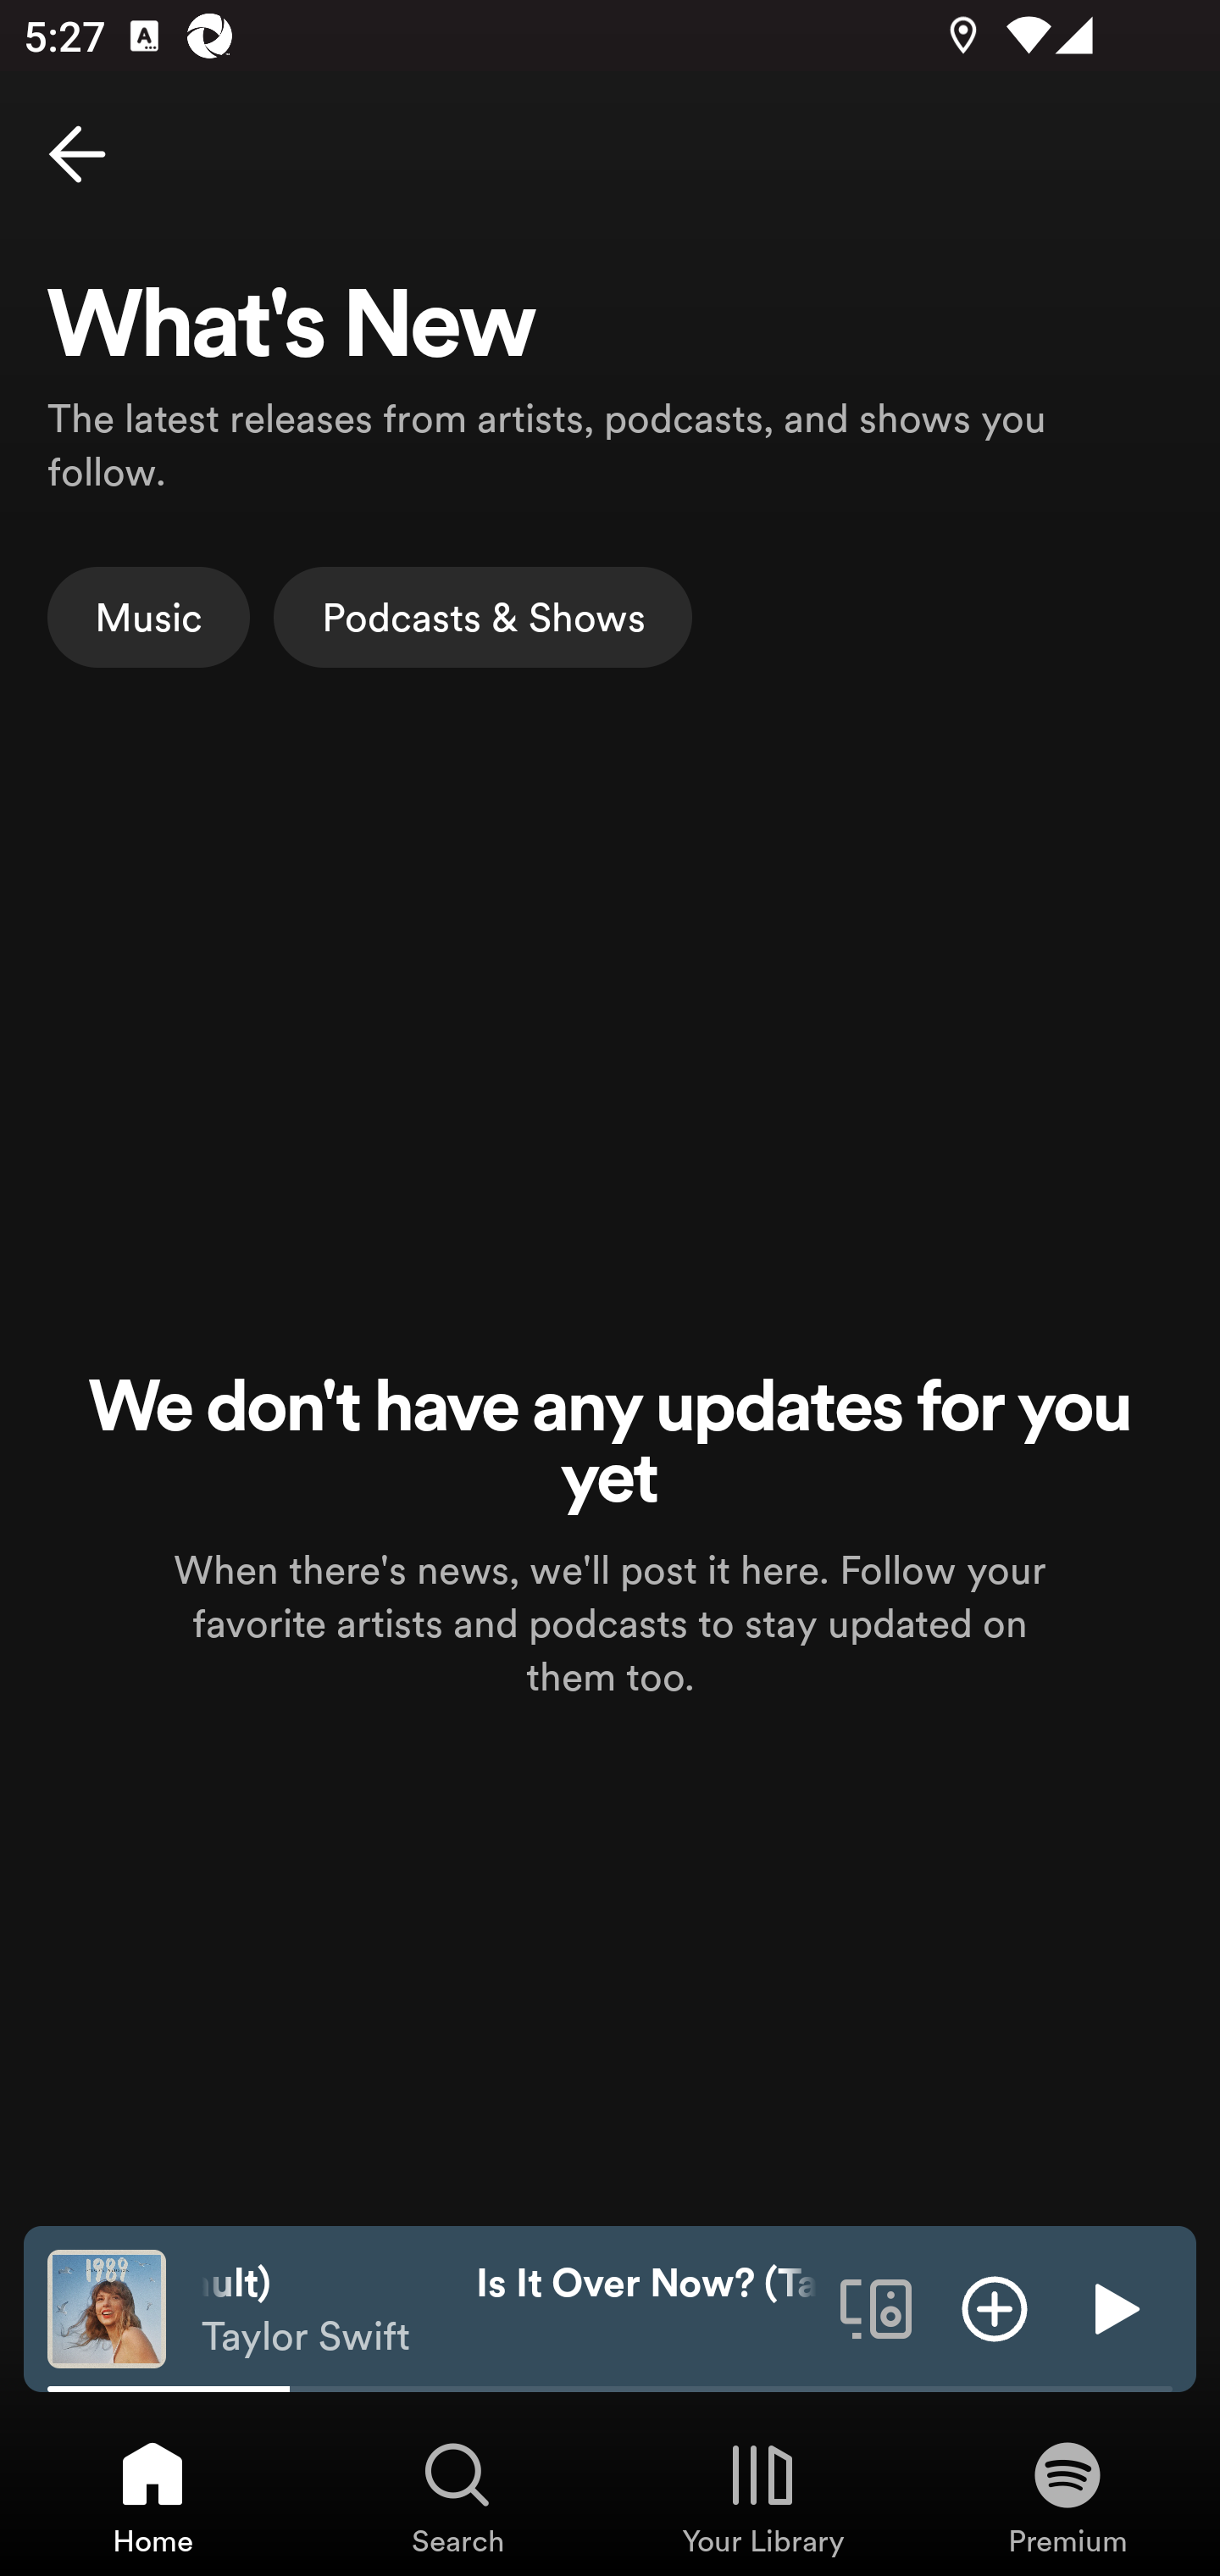 The height and width of the screenshot is (2576, 1220). I want to click on Search, Tab 2 of 4 Search Search, so click(457, 2496).